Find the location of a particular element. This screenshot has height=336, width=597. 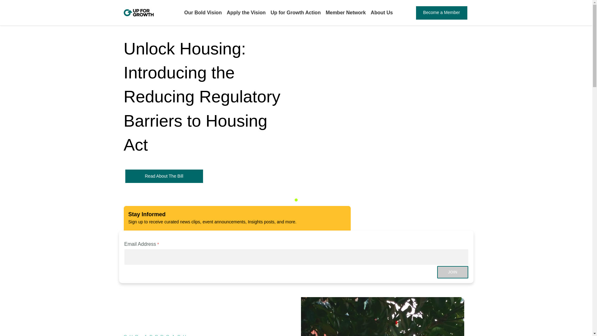

JOIN is located at coordinates (452, 272).